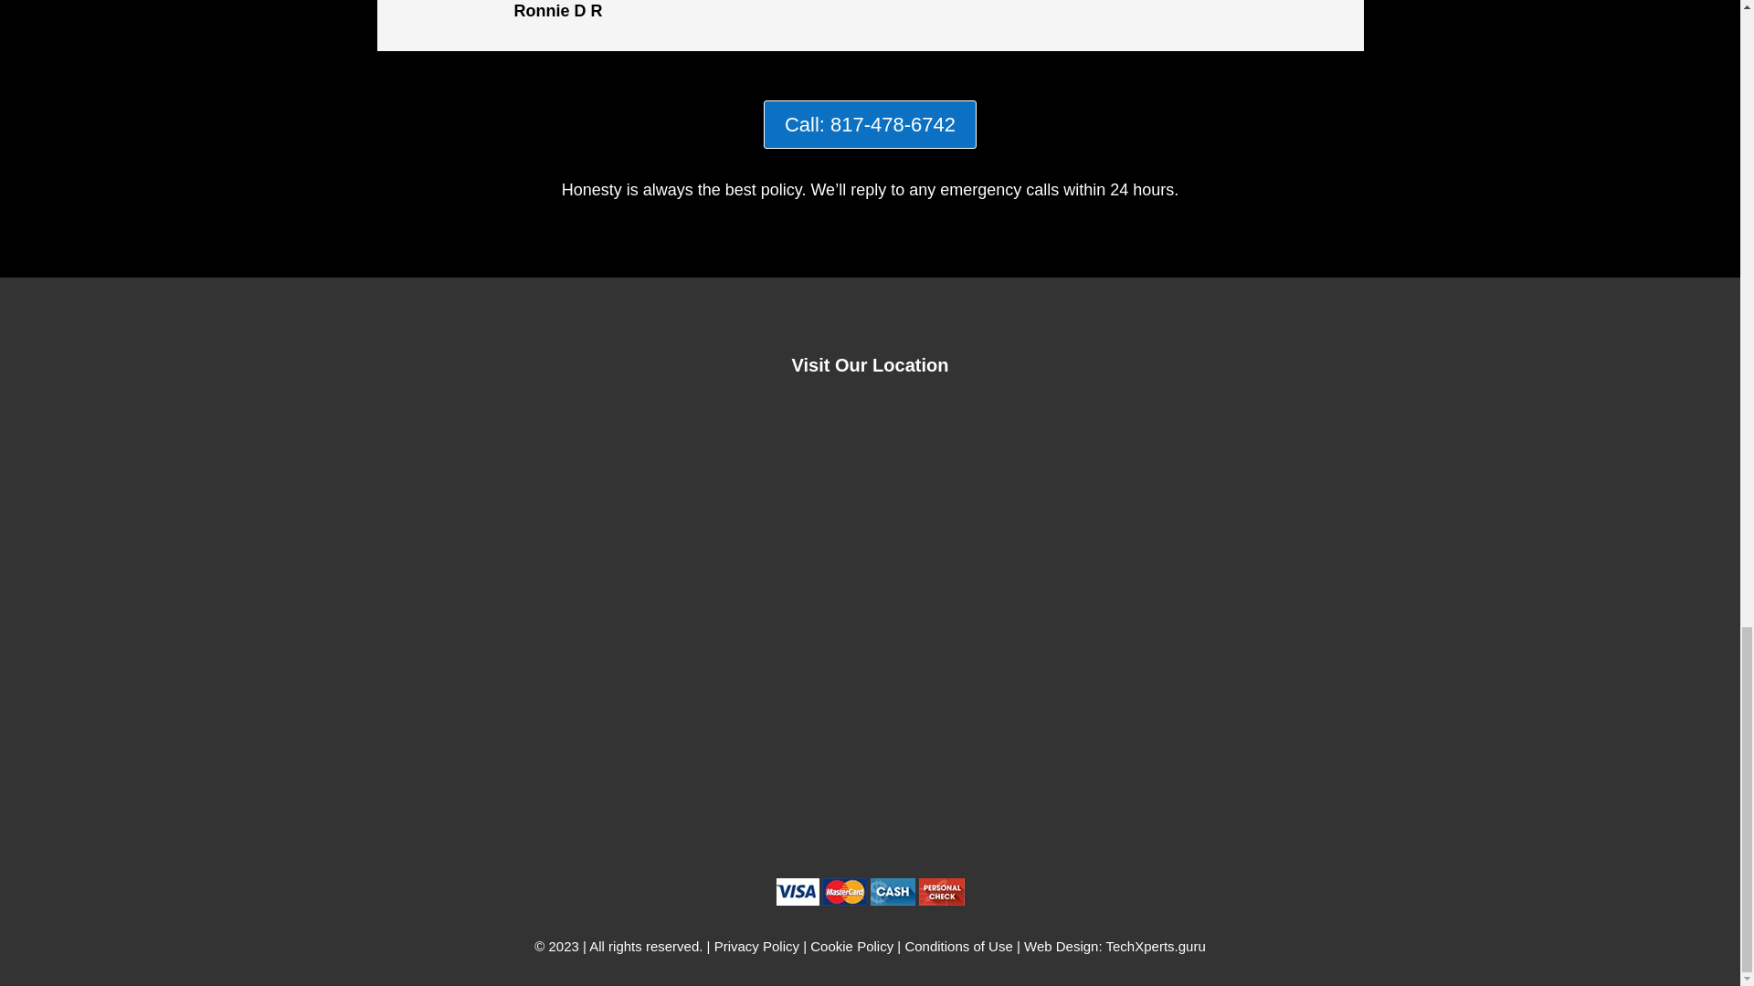  I want to click on Cookie Policy, so click(851, 946).